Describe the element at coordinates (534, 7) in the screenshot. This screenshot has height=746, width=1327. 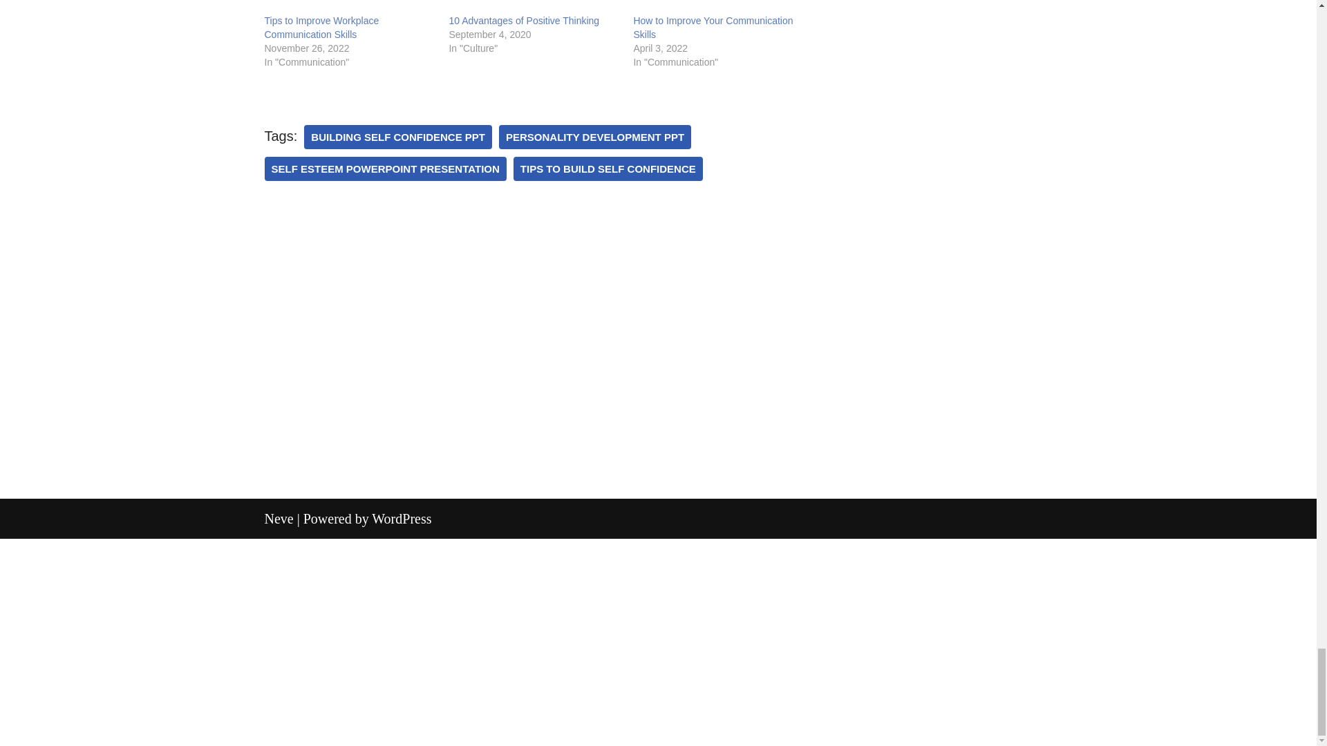
I see `10 Advantages of Positive Thinking` at that location.